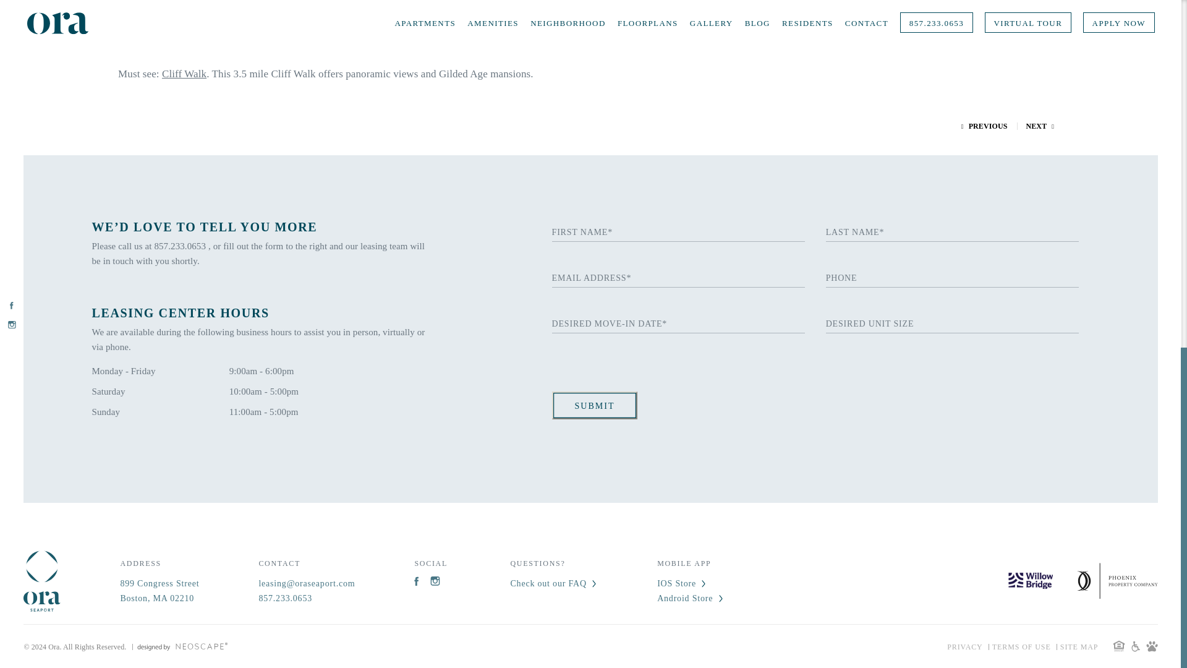  Describe the element at coordinates (595, 405) in the screenshot. I see `Submit` at that location.